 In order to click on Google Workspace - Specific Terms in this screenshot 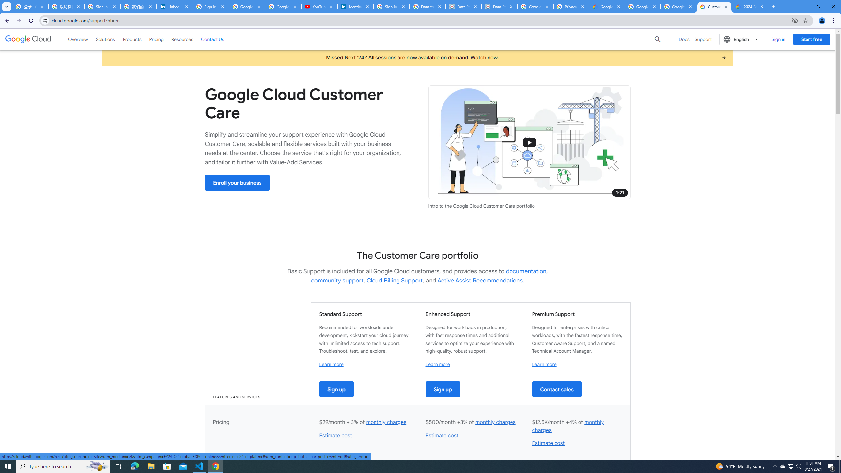, I will do `click(678, 7)`.